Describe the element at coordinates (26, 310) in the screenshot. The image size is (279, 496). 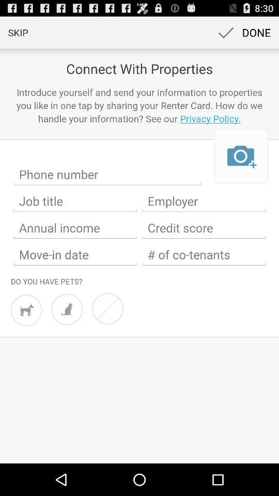
I see `do you have a dog` at that location.